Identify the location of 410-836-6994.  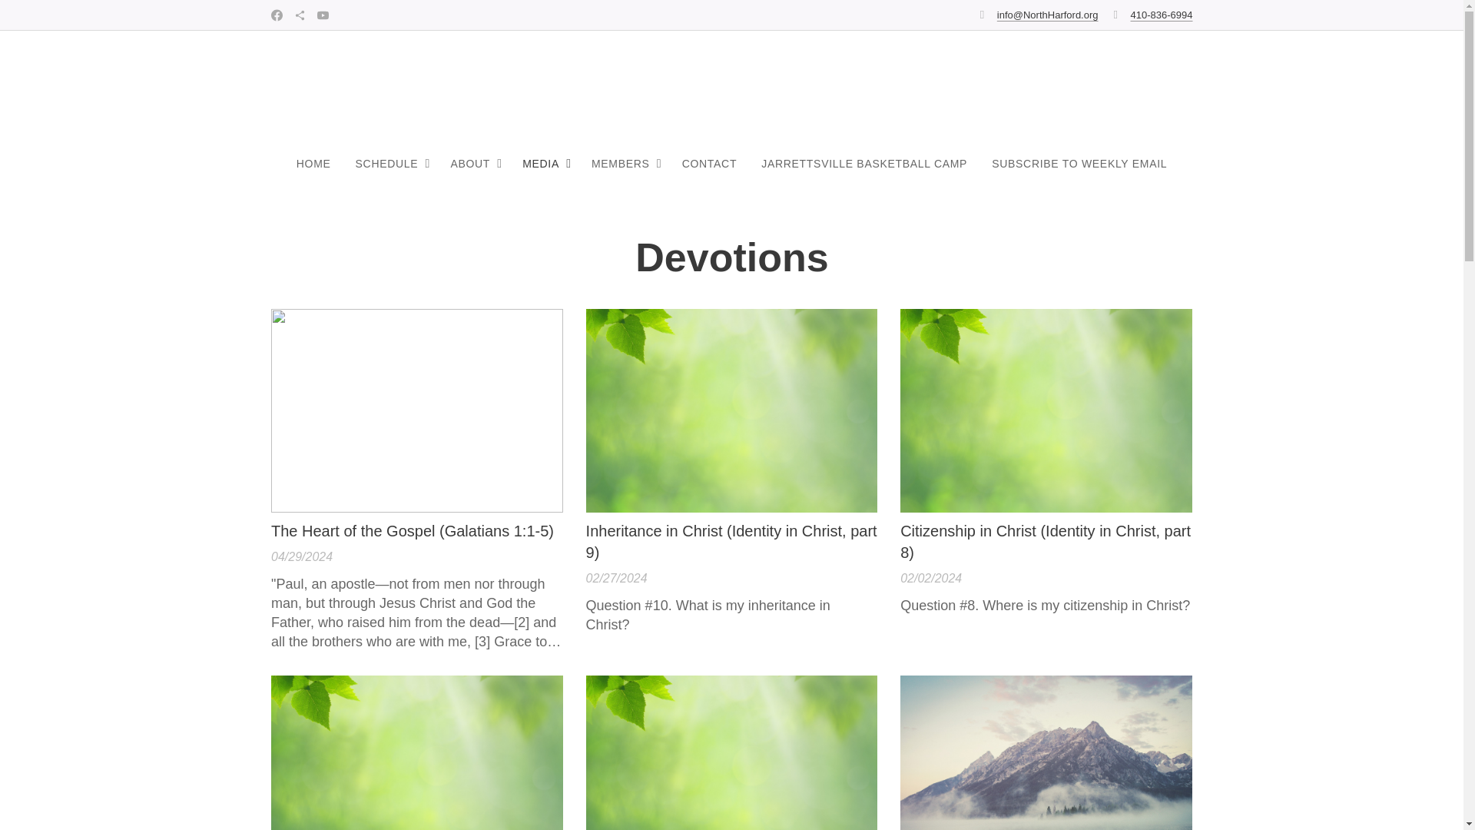
(1162, 15).